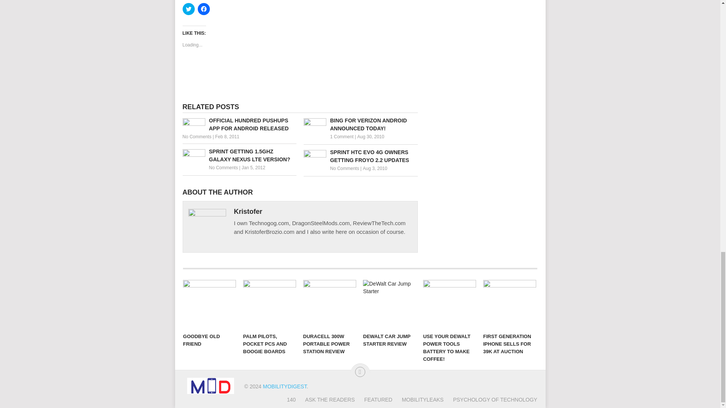 Image resolution: width=726 pixels, height=408 pixels. What do you see at coordinates (345, 168) in the screenshot?
I see `No Comments` at bounding box center [345, 168].